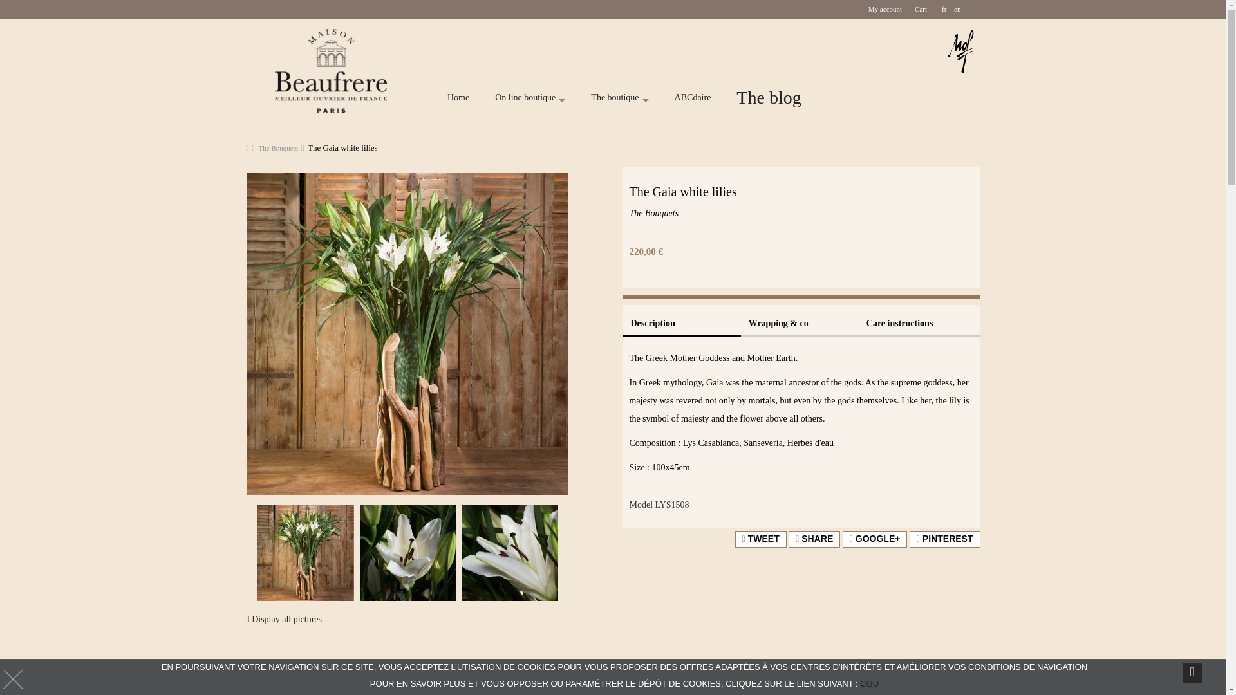 Image resolution: width=1236 pixels, height=695 pixels. I want to click on On line boutique, so click(530, 99).